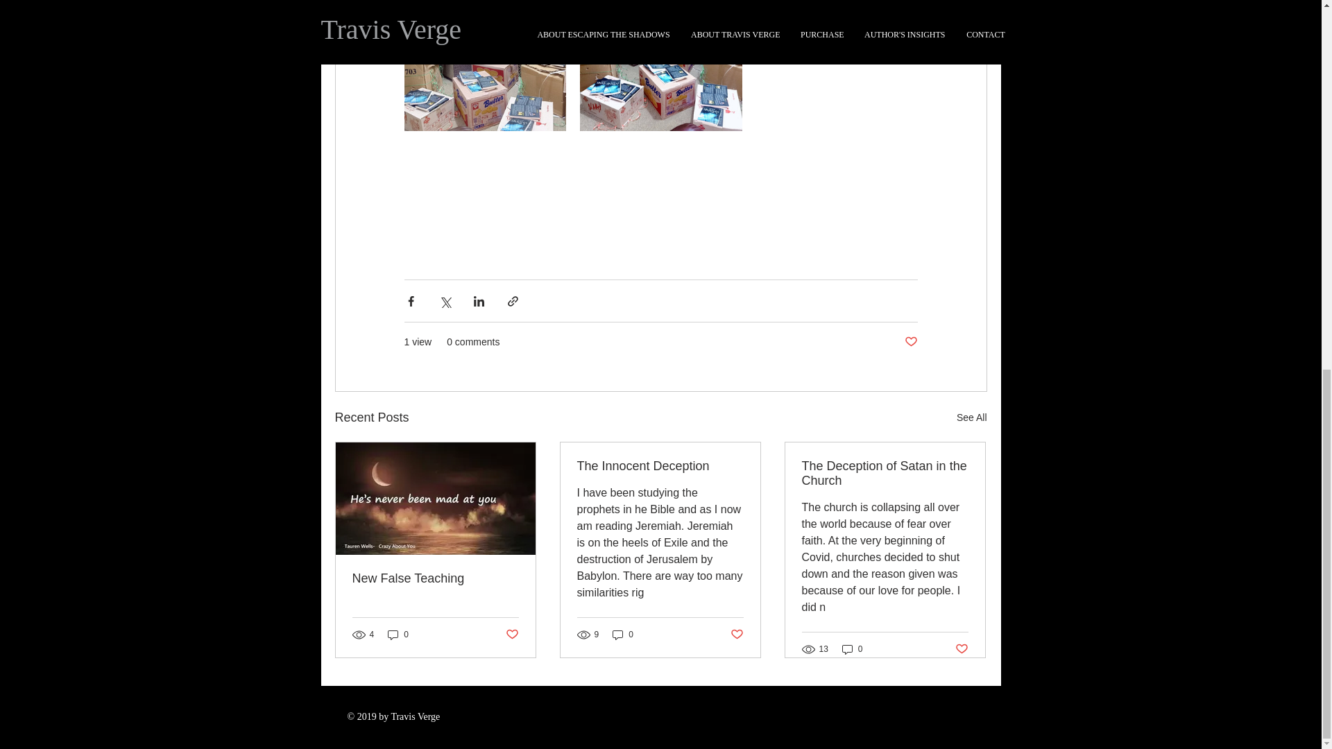 The height and width of the screenshot is (749, 1332). Describe the element at coordinates (910, 342) in the screenshot. I see `Post not marked as liked` at that location.